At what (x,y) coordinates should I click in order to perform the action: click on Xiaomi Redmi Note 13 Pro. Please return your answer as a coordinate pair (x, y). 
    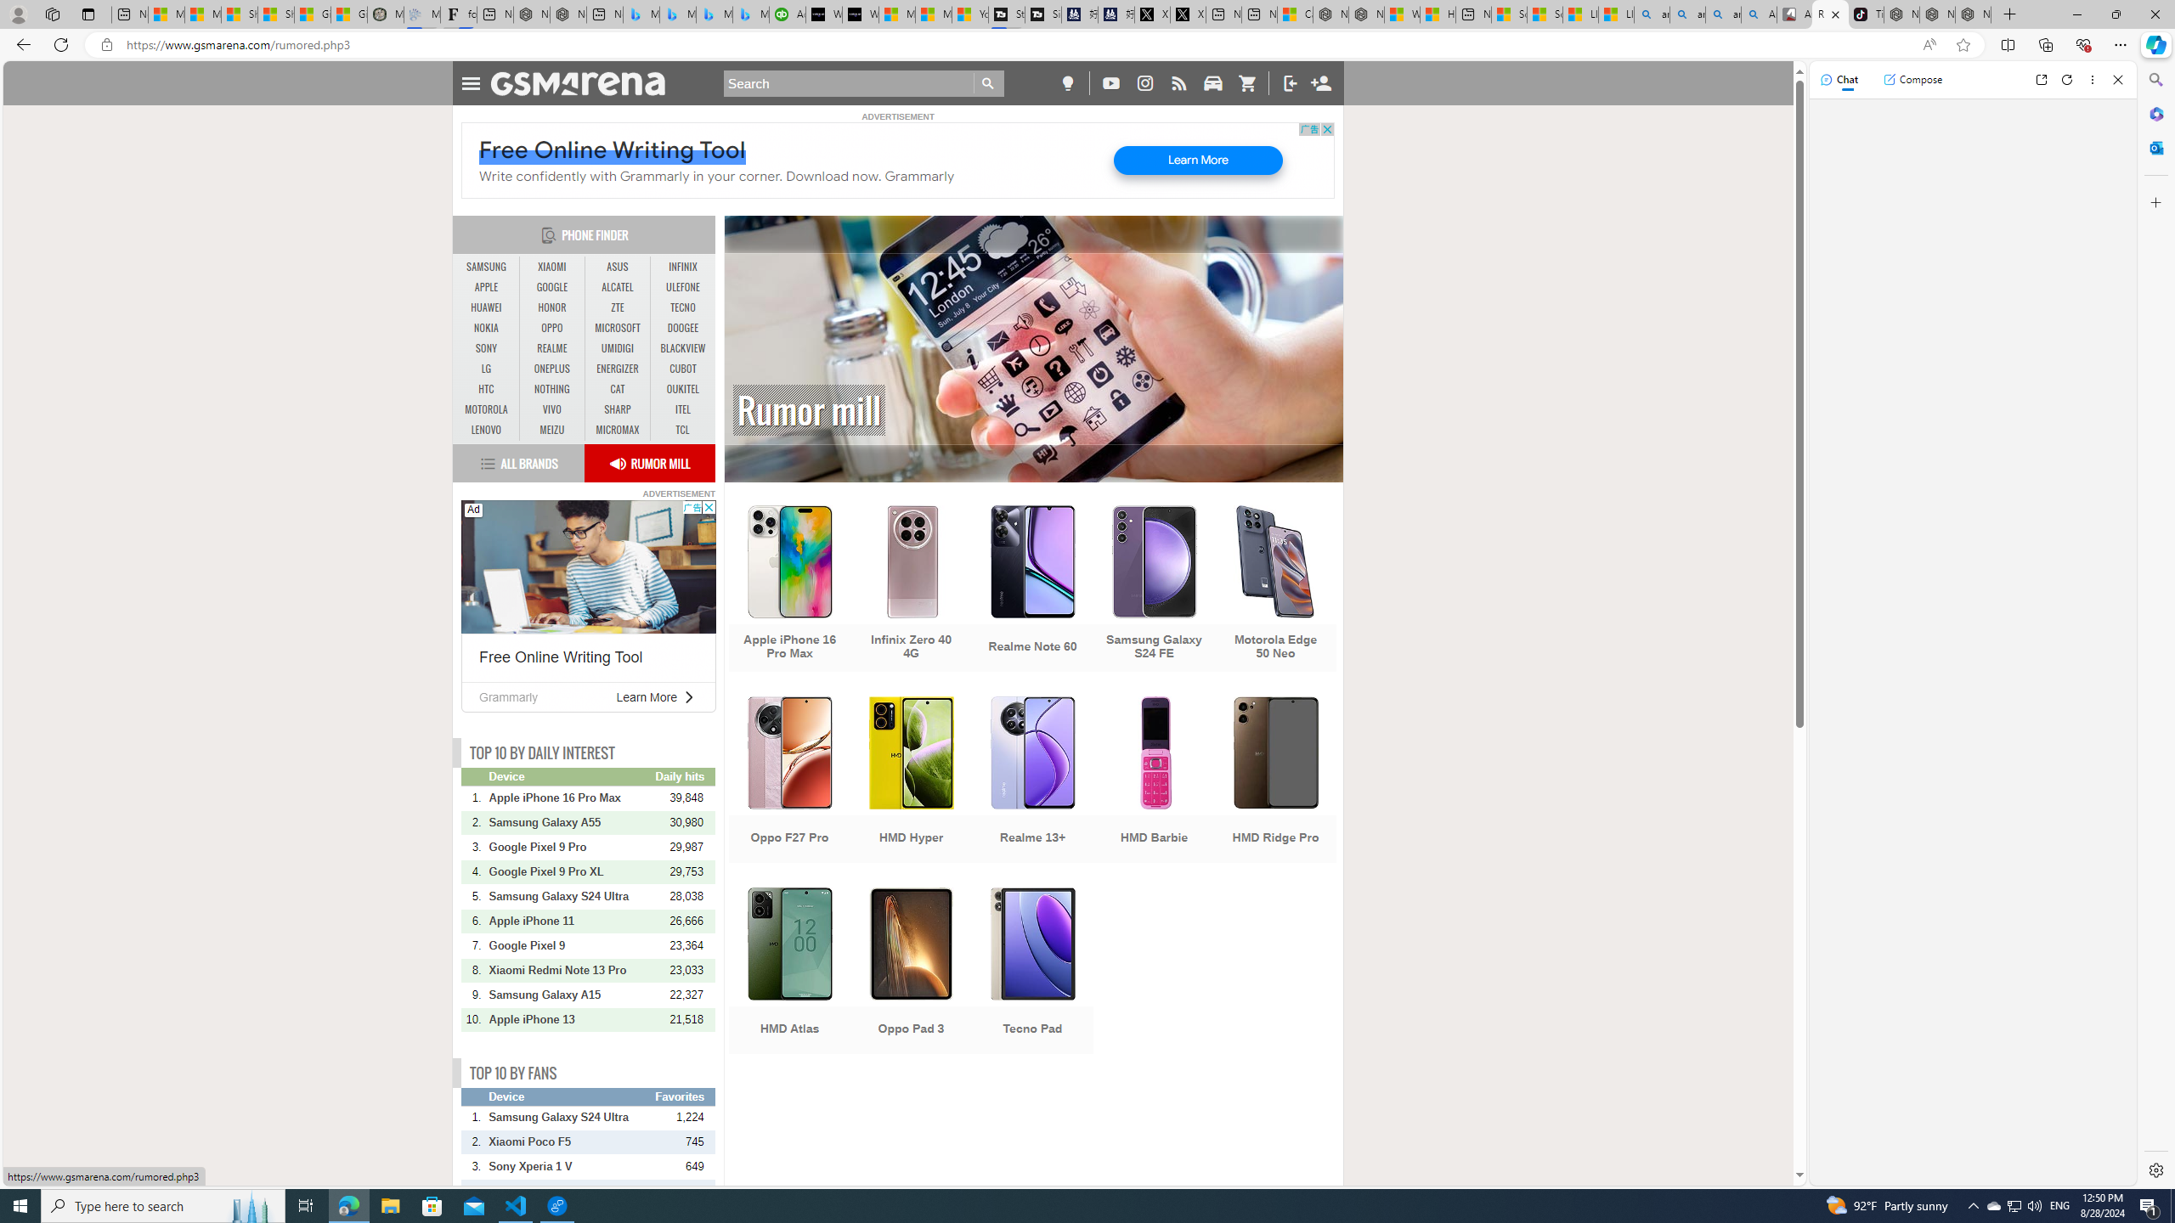
    Looking at the image, I should click on (571, 970).